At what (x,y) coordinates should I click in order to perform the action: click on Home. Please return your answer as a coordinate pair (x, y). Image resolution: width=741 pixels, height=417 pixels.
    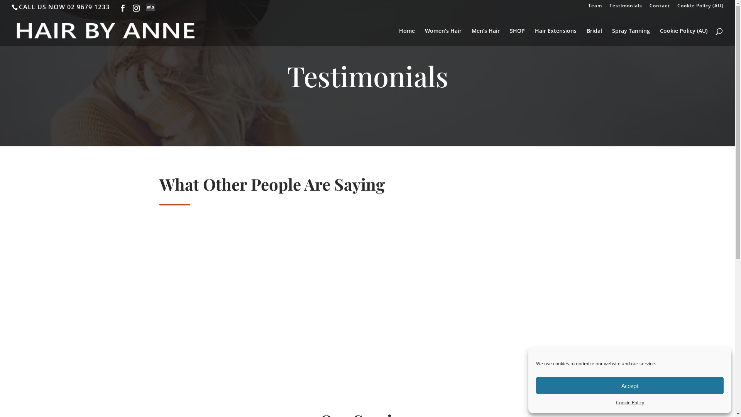
    Looking at the image, I should click on (407, 37).